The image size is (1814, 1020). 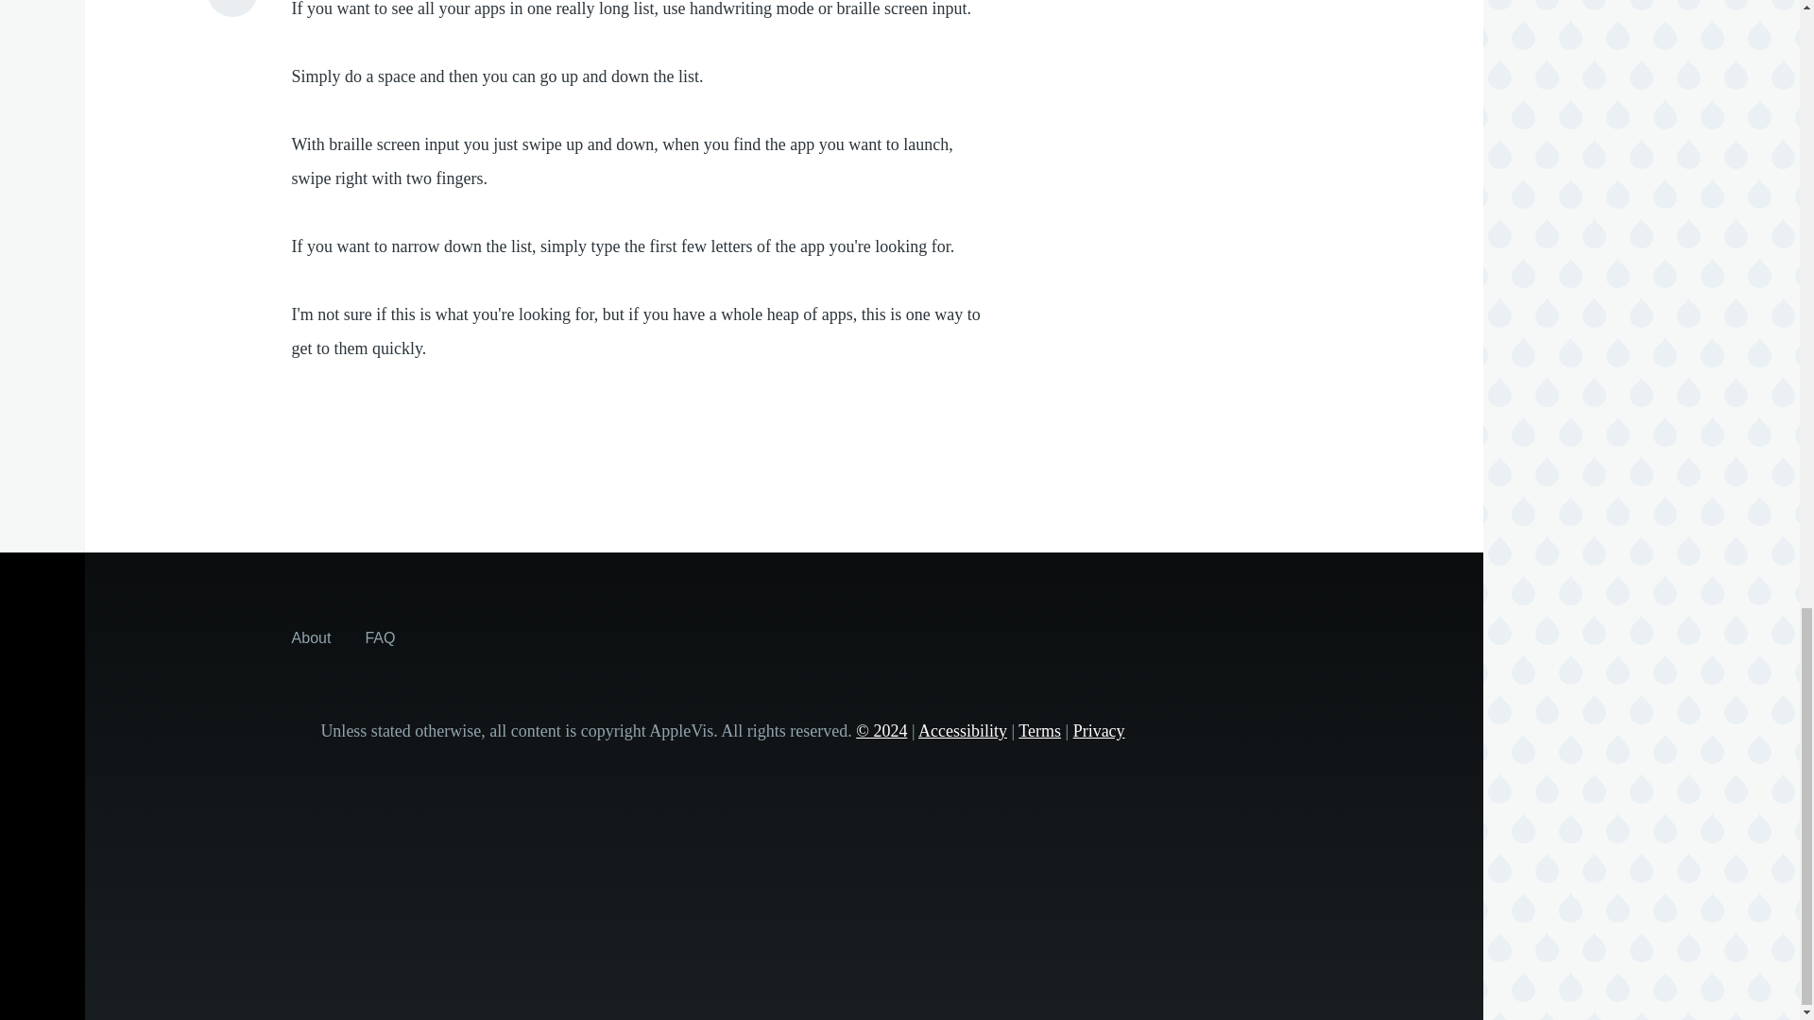 I want to click on FAQ, so click(x=380, y=637).